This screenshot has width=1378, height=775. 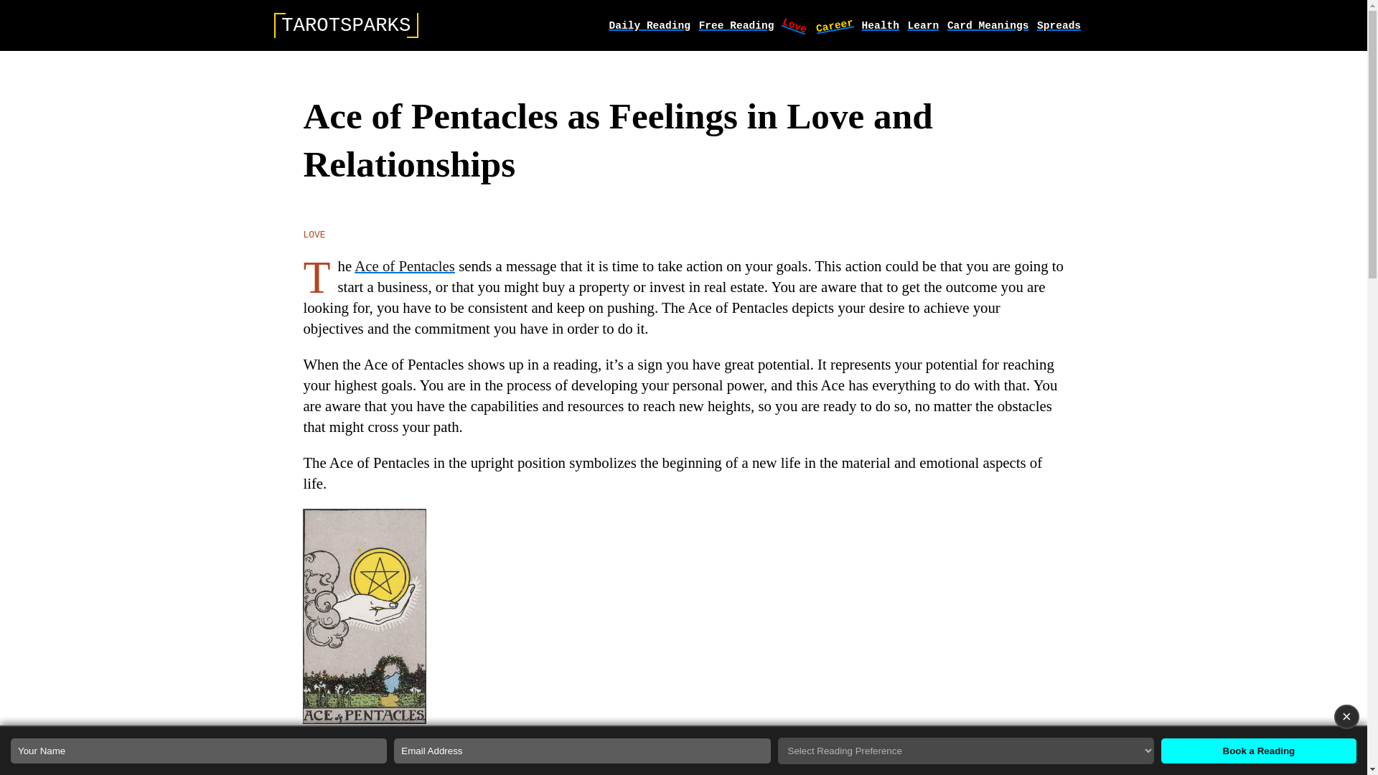 What do you see at coordinates (346, 25) in the screenshot?
I see `TAROTSPARKS` at bounding box center [346, 25].